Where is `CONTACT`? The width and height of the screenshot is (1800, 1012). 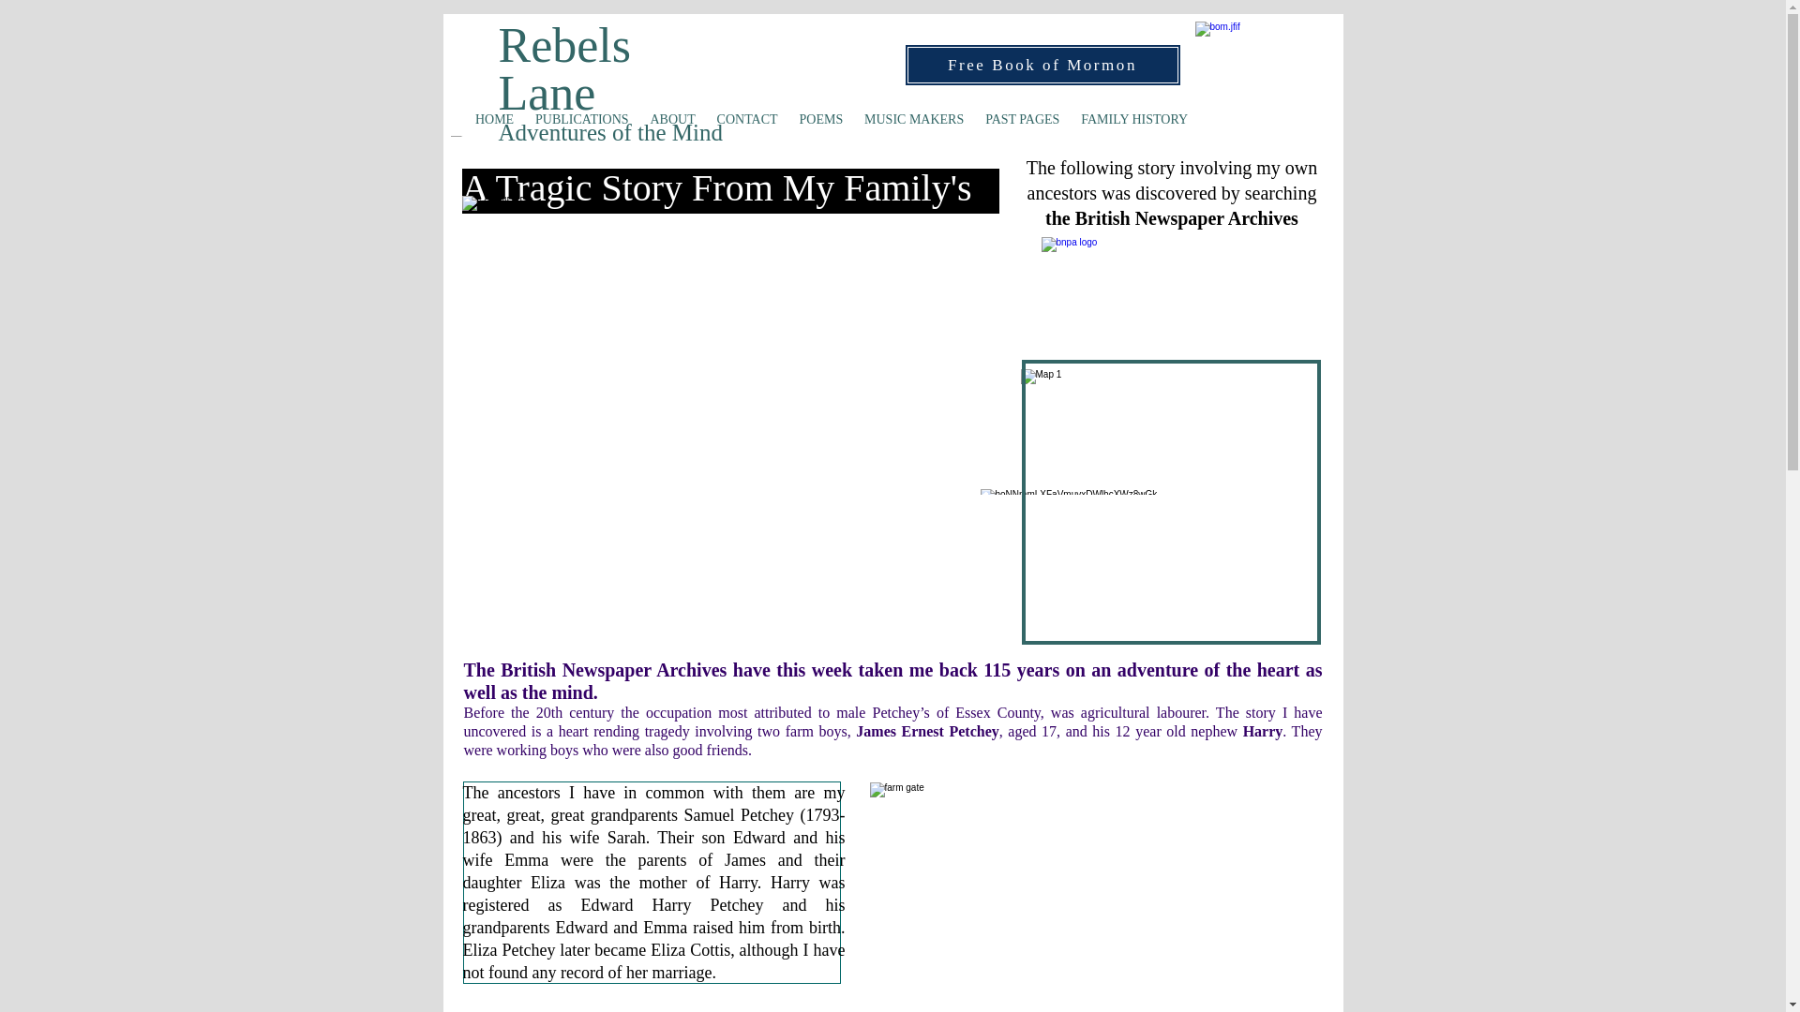 CONTACT is located at coordinates (746, 120).